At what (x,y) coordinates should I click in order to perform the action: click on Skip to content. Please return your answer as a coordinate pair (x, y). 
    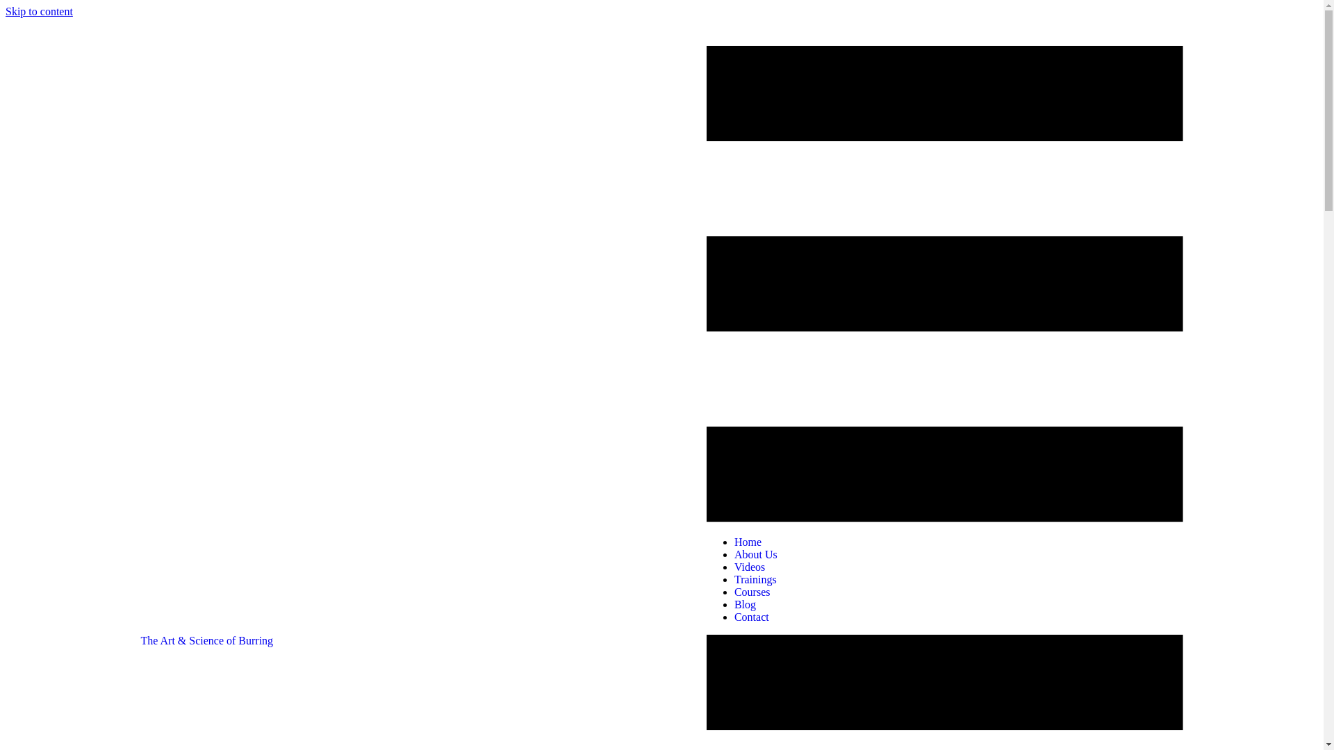
    Looking at the image, I should click on (39, 11).